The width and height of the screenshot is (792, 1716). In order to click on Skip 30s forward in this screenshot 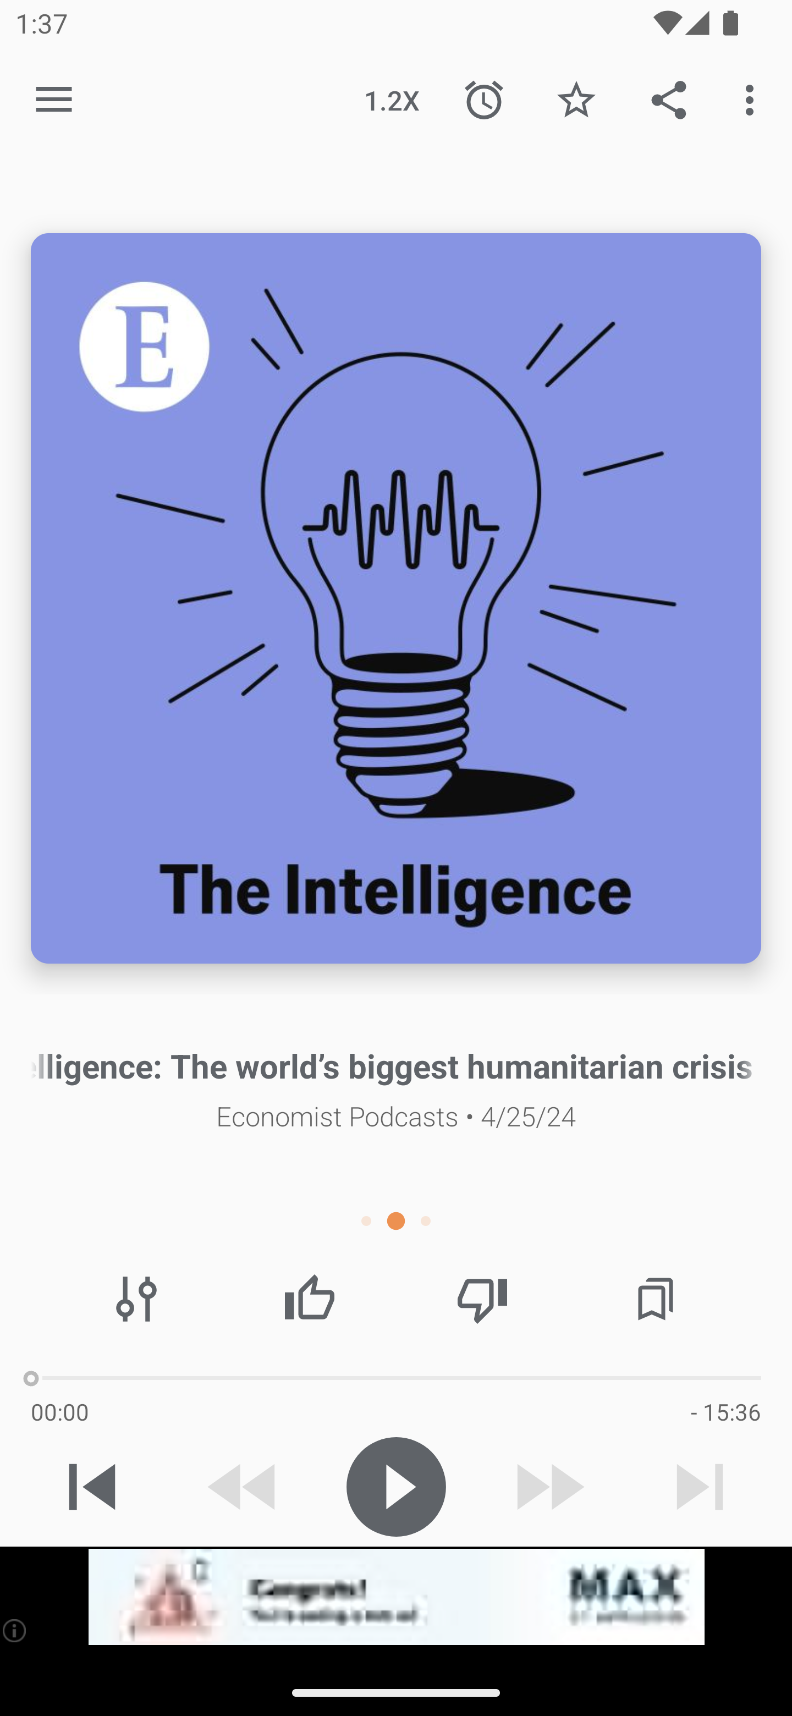, I will do `click(548, 1487)`.